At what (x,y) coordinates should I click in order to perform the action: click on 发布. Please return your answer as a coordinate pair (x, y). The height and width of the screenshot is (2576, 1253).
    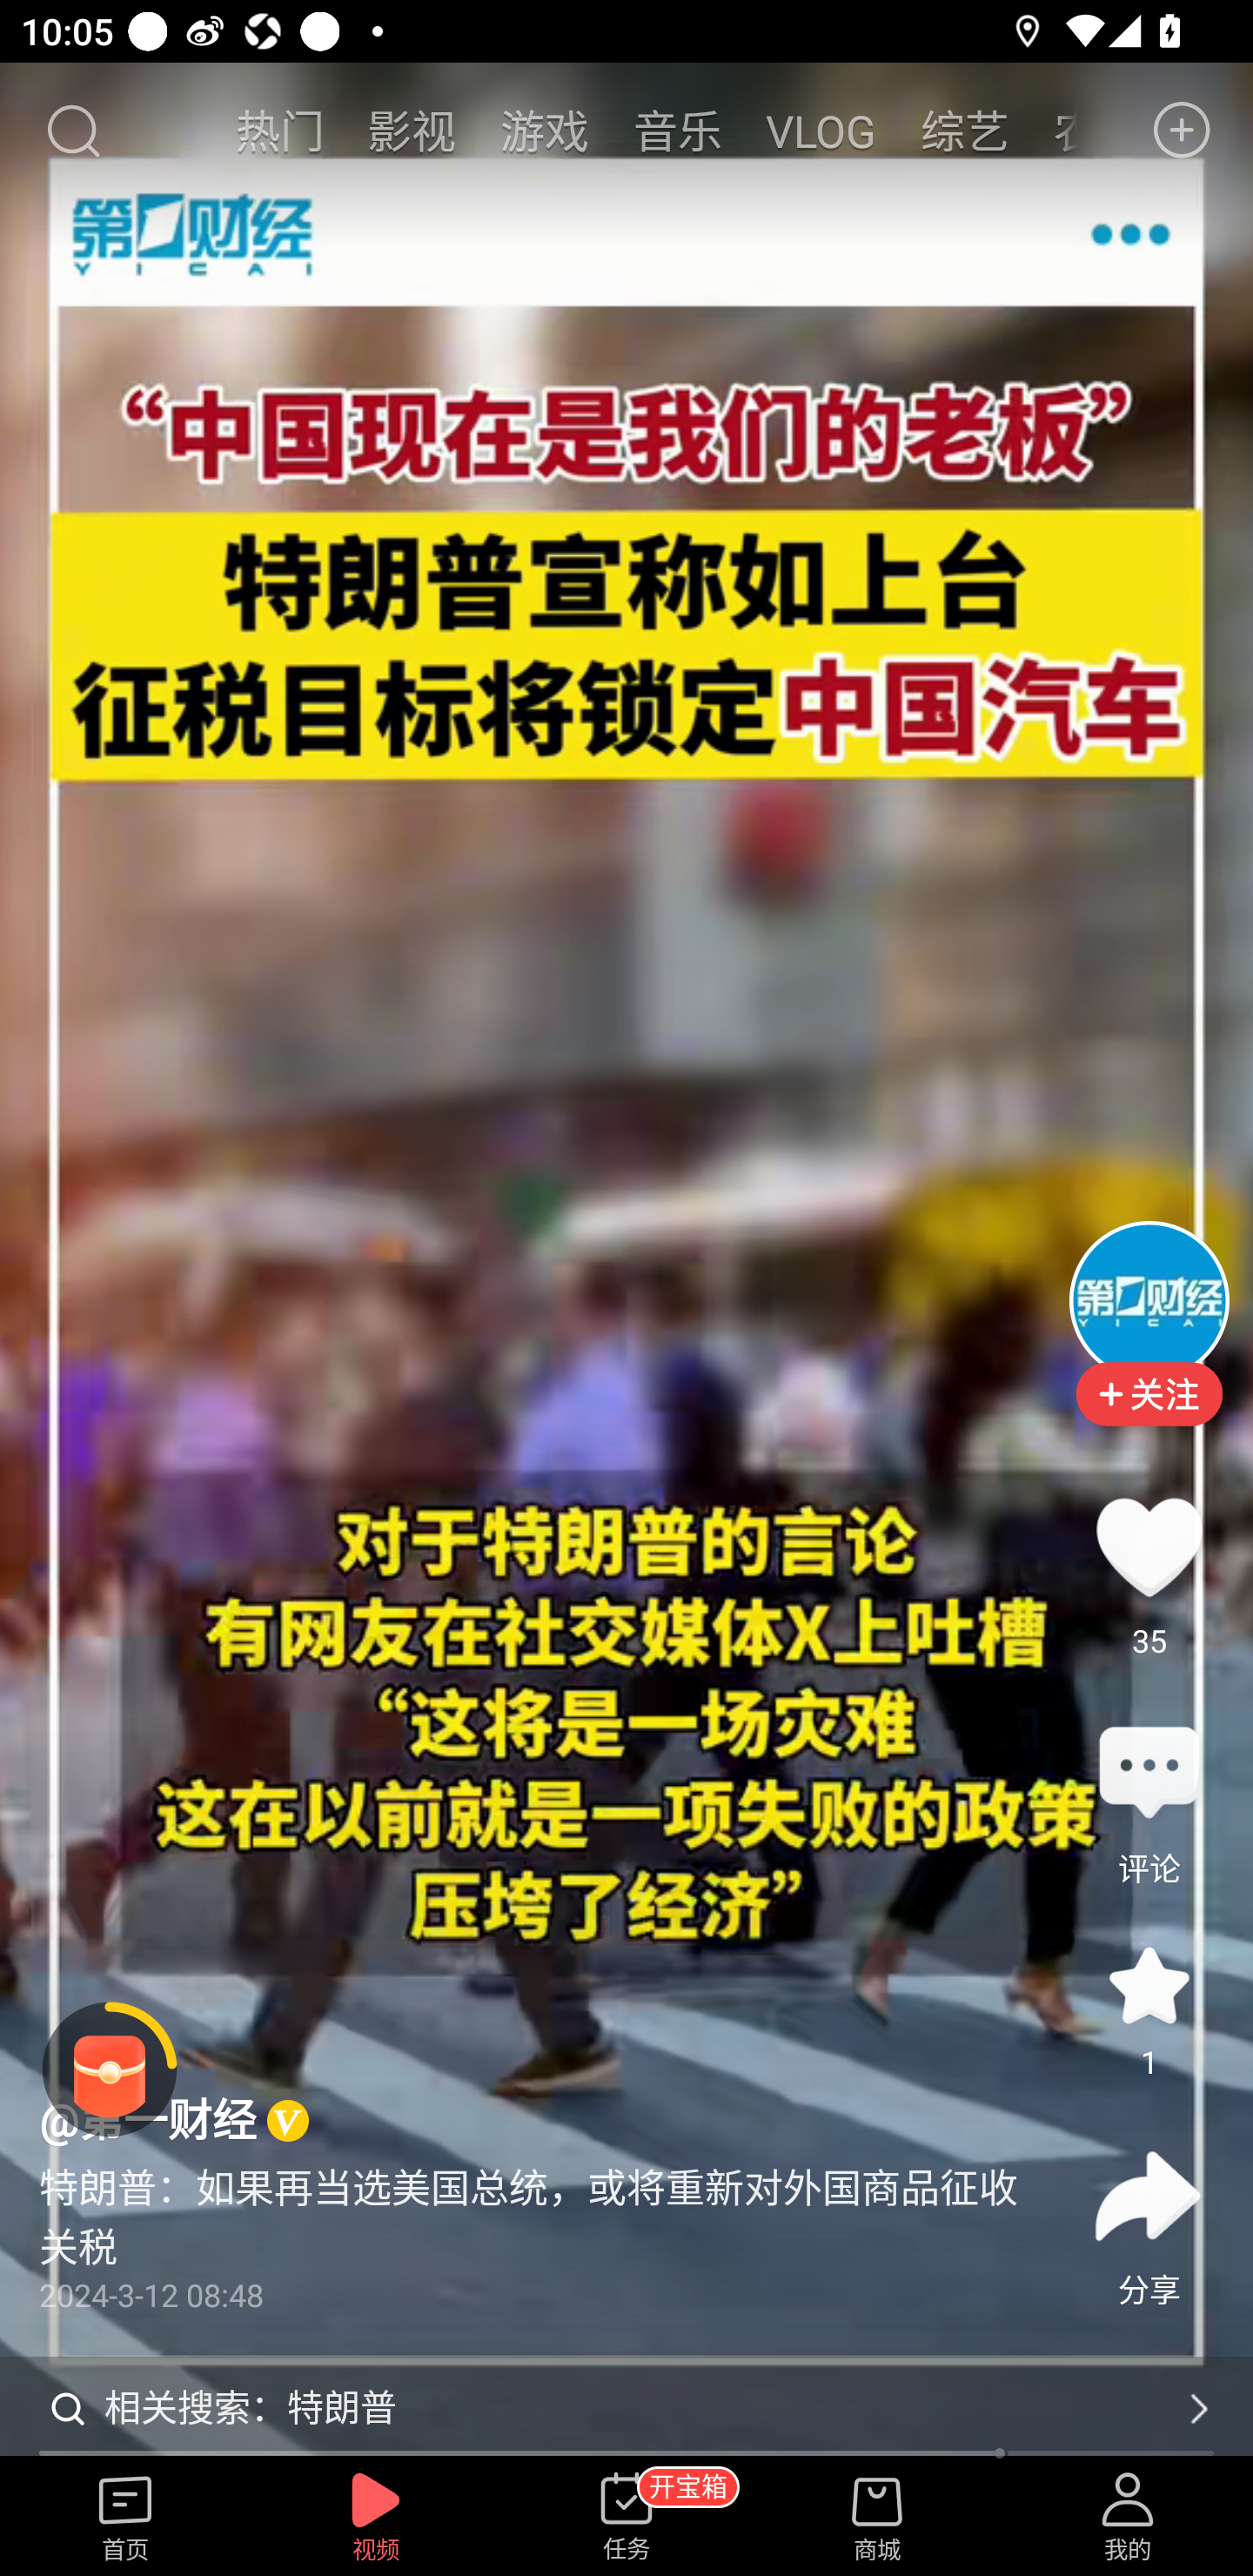
    Looking at the image, I should click on (1183, 131).